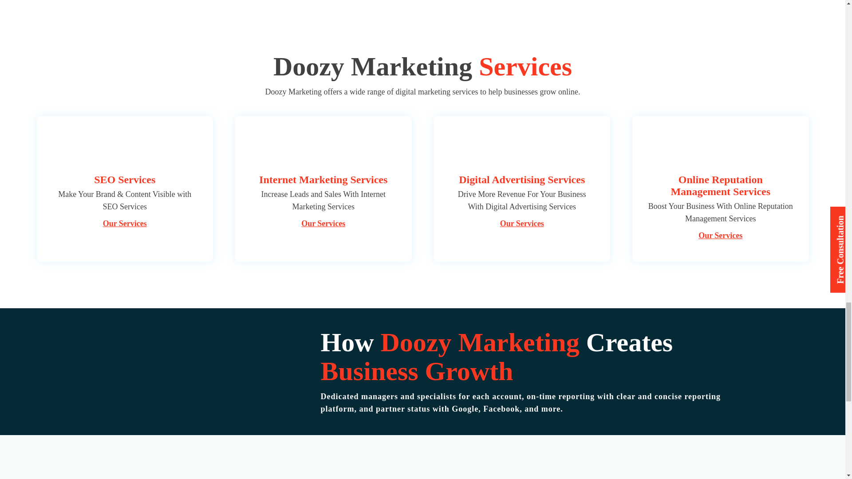 This screenshot has height=479, width=852. Describe the element at coordinates (187, 365) in the screenshot. I see `growth-img` at that location.